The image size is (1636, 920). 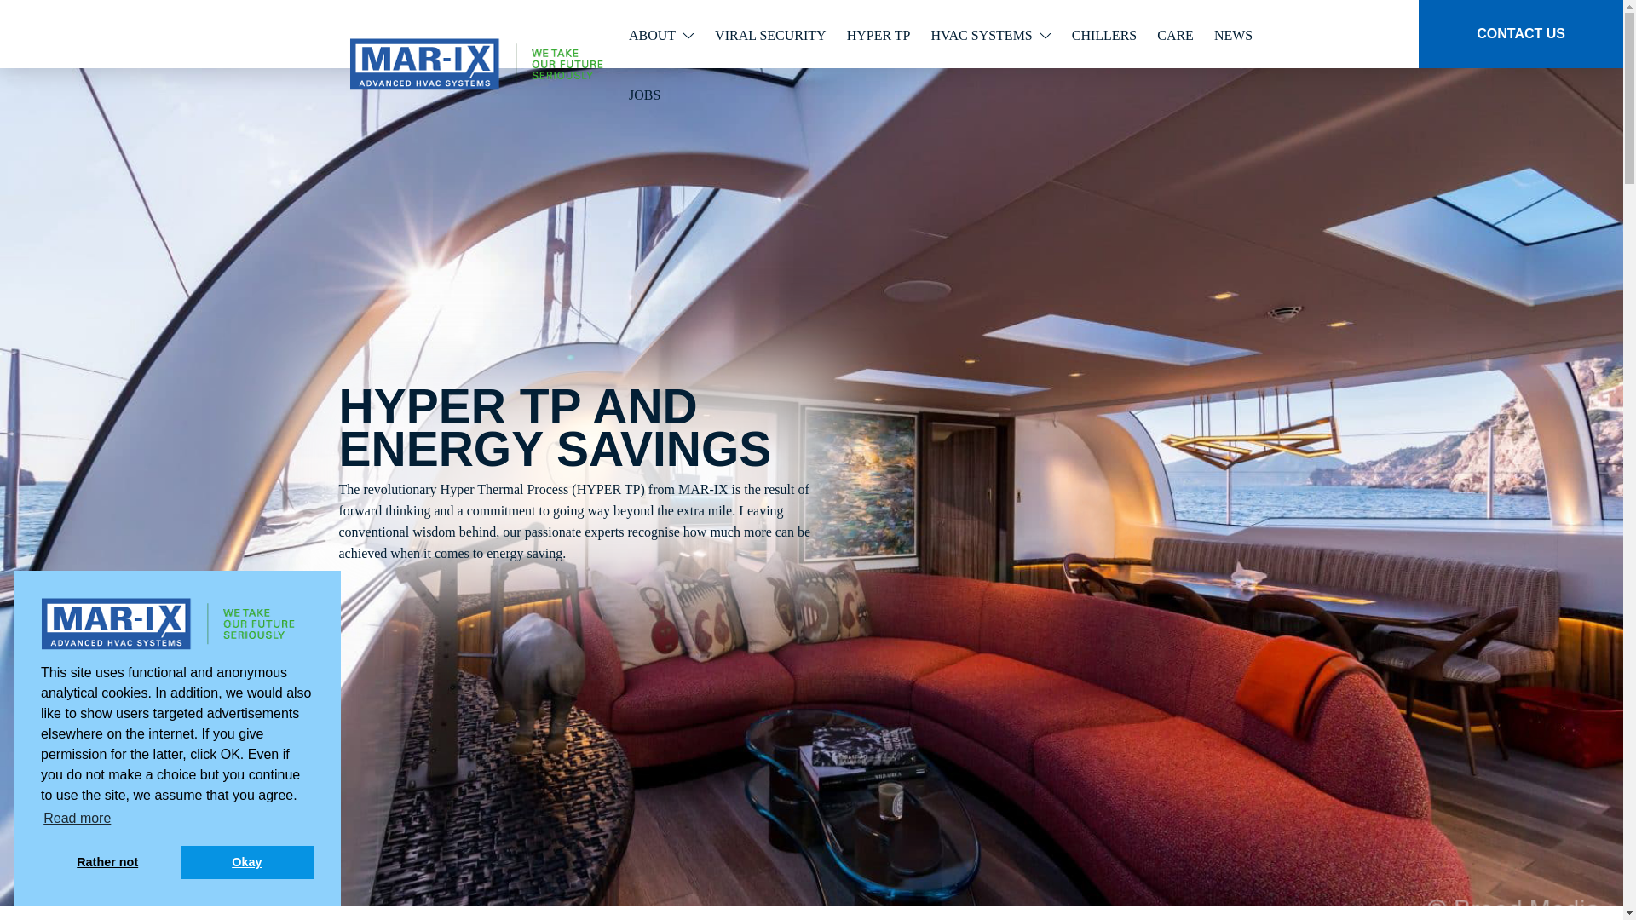 I want to click on HVAC SYSTEMS, so click(x=990, y=35).